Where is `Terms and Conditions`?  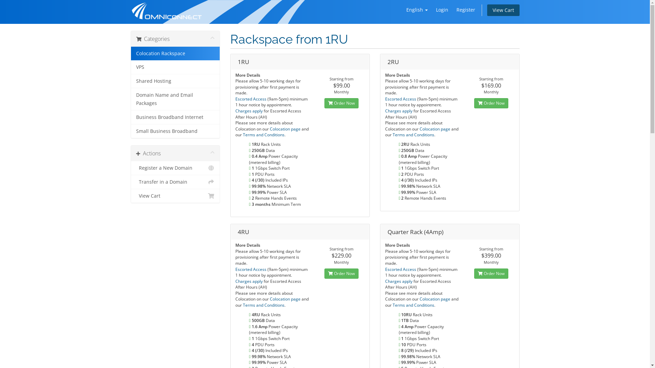 Terms and Conditions is located at coordinates (264, 305).